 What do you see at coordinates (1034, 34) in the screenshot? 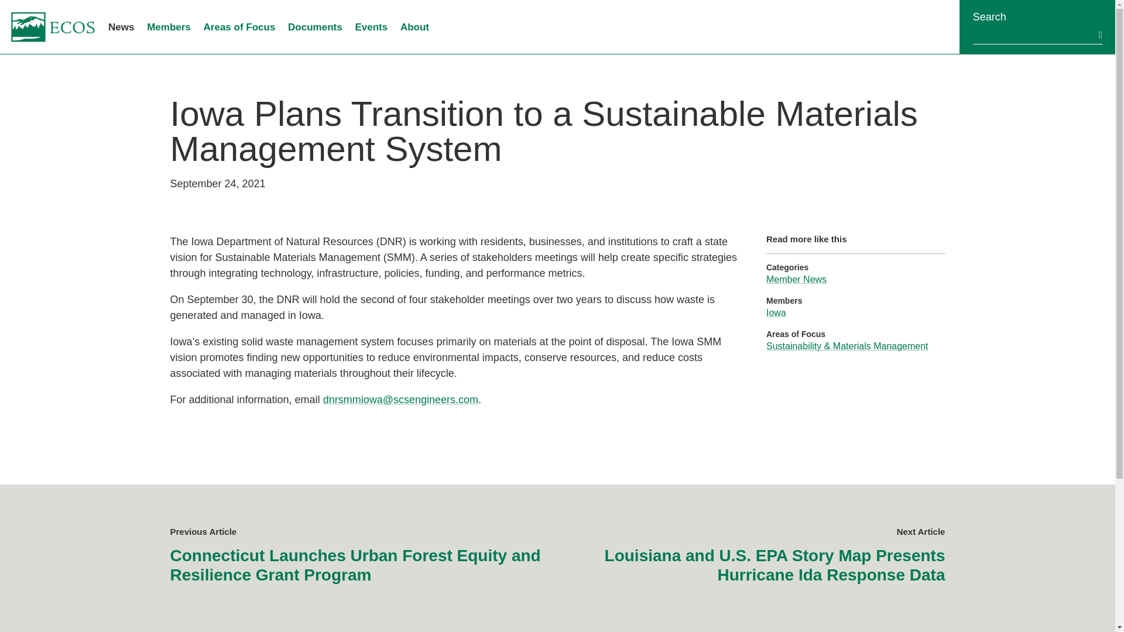
I see `Search for:` at bounding box center [1034, 34].